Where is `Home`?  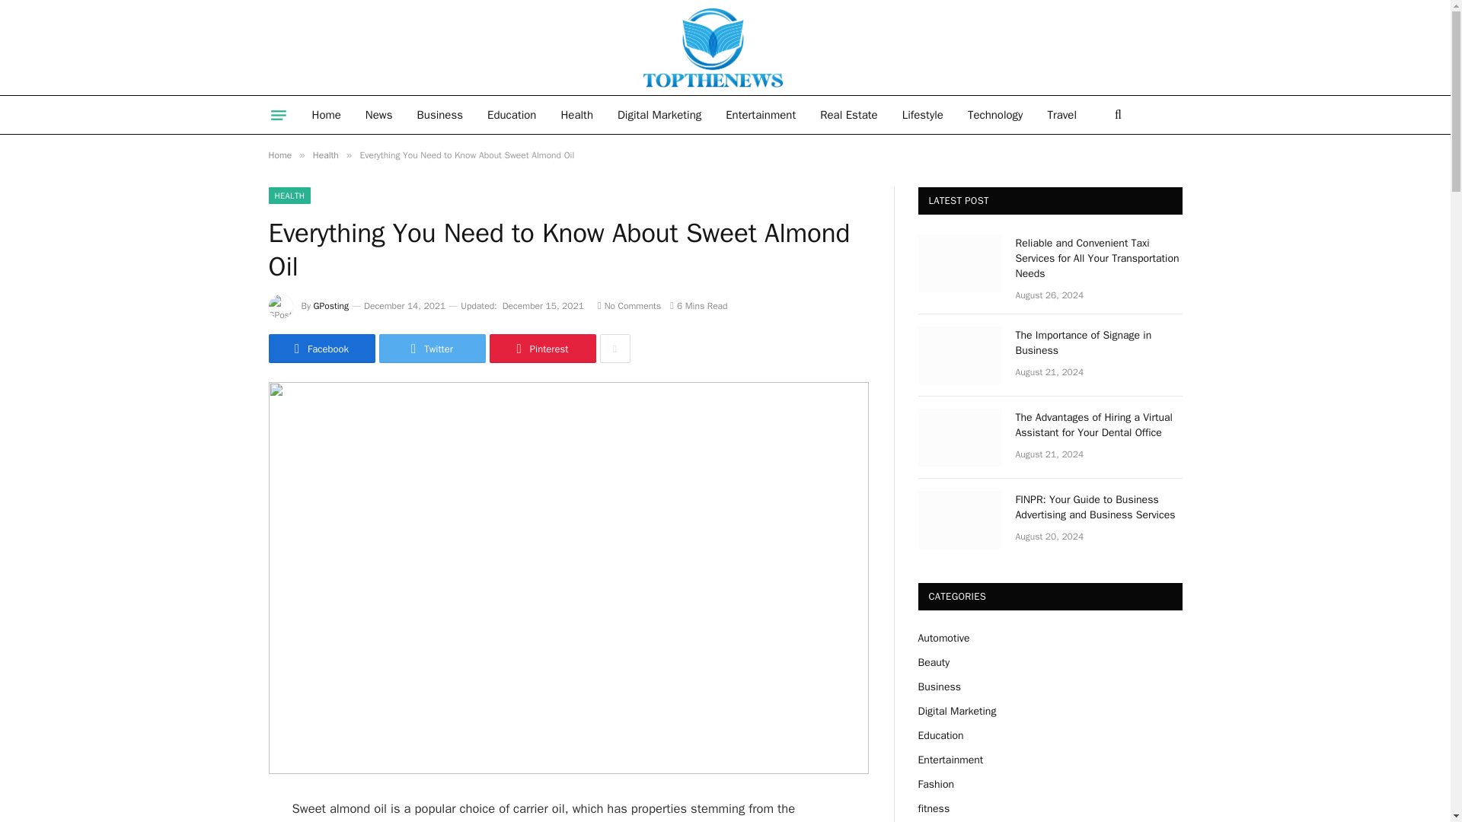 Home is located at coordinates (326, 115).